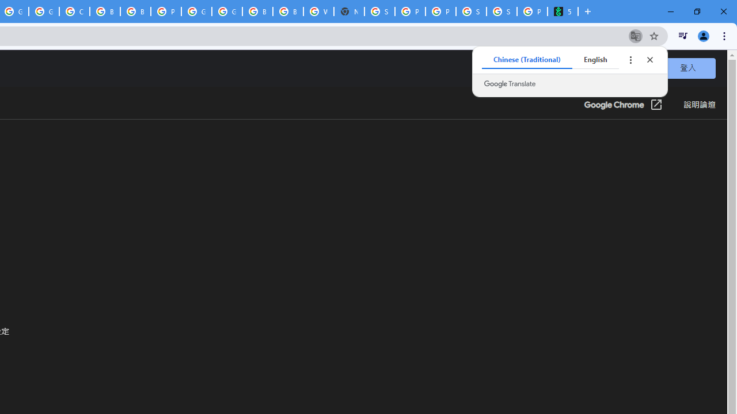 This screenshot has width=737, height=414. I want to click on Google Cloud Platform, so click(227, 11).